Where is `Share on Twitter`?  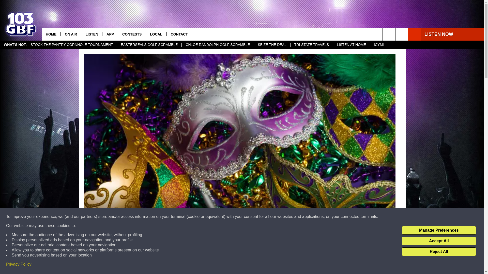 Share on Twitter is located at coordinates (306, 265).